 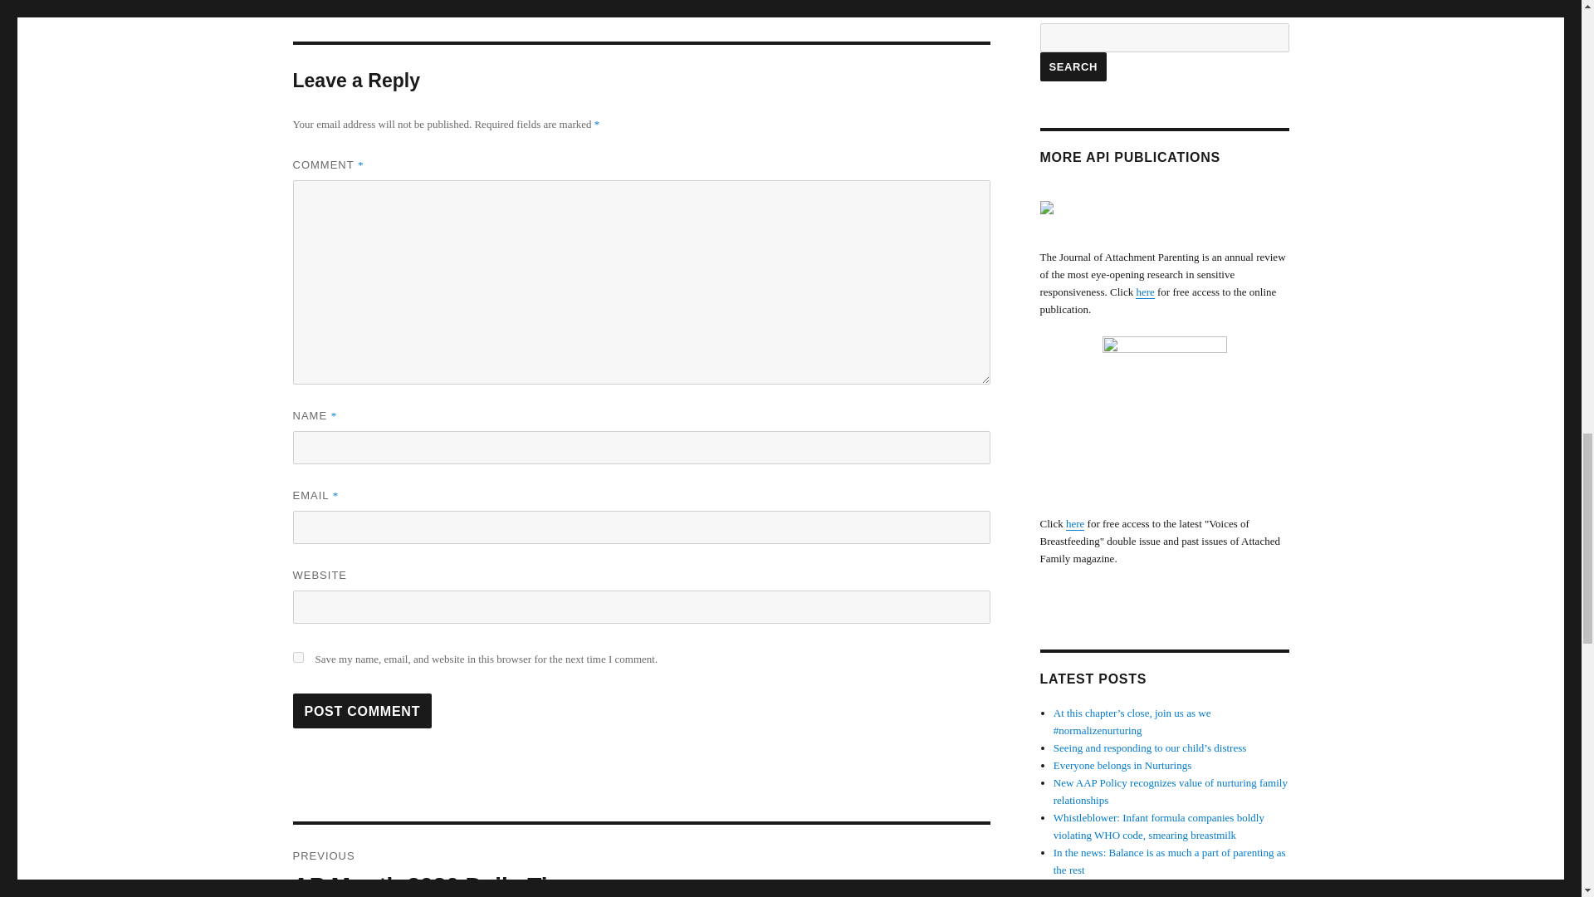 I want to click on Post Comment, so click(x=362, y=710).